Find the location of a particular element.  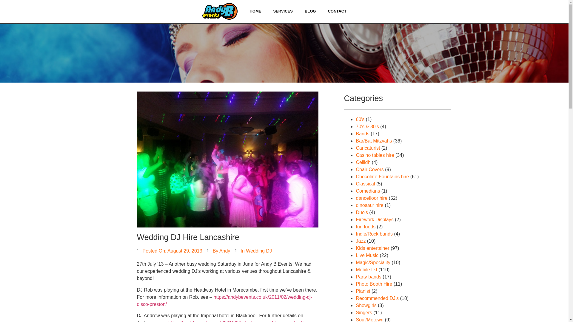

BLOG is located at coordinates (310, 11).